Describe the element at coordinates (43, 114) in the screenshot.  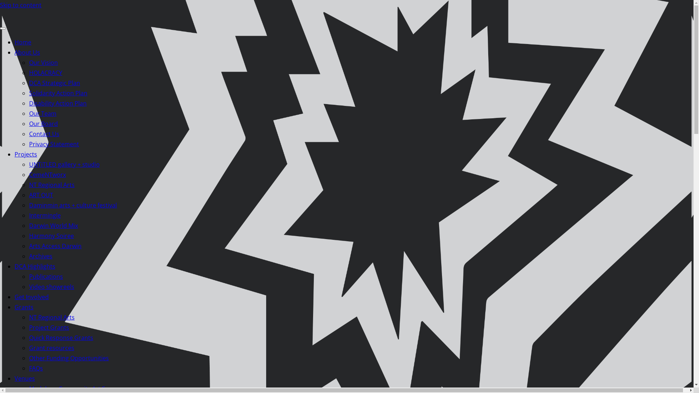
I see `Our Team` at that location.